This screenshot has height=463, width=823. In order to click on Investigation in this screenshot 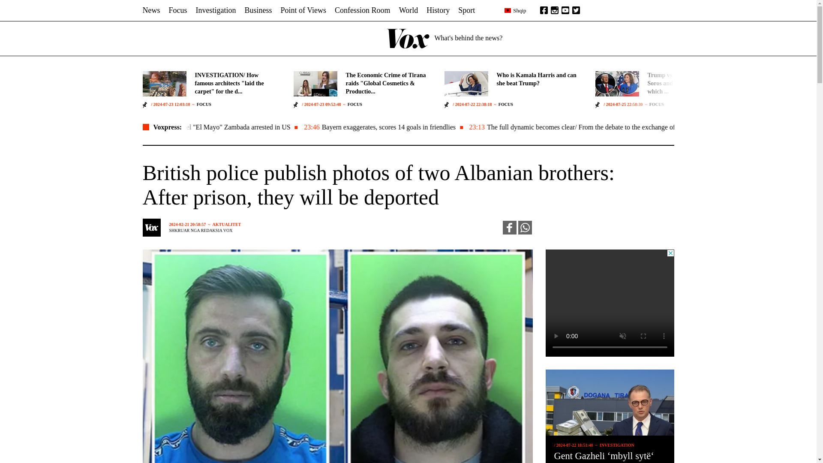, I will do `click(216, 10)`.